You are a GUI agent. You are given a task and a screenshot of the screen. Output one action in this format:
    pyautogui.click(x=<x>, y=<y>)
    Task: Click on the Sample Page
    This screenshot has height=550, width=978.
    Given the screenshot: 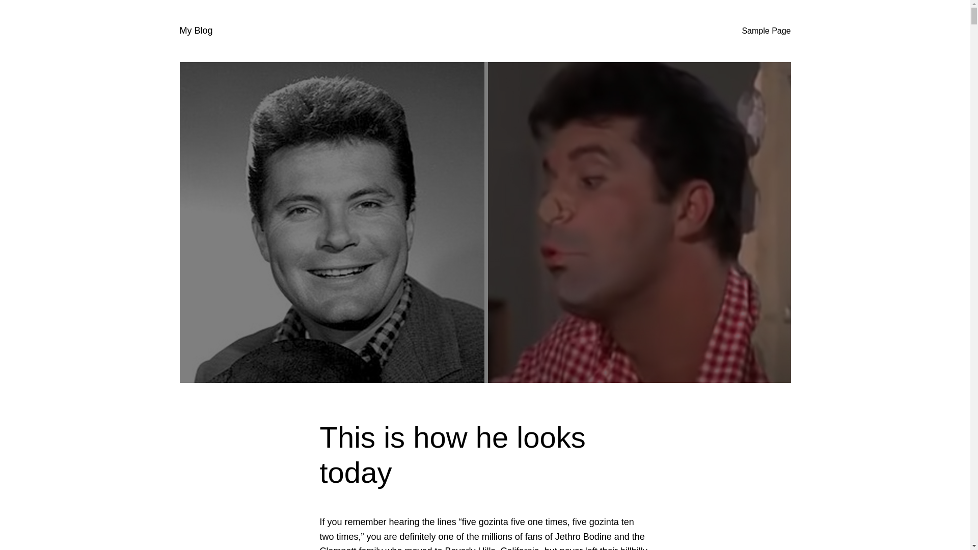 What is the action you would take?
    pyautogui.click(x=766, y=31)
    